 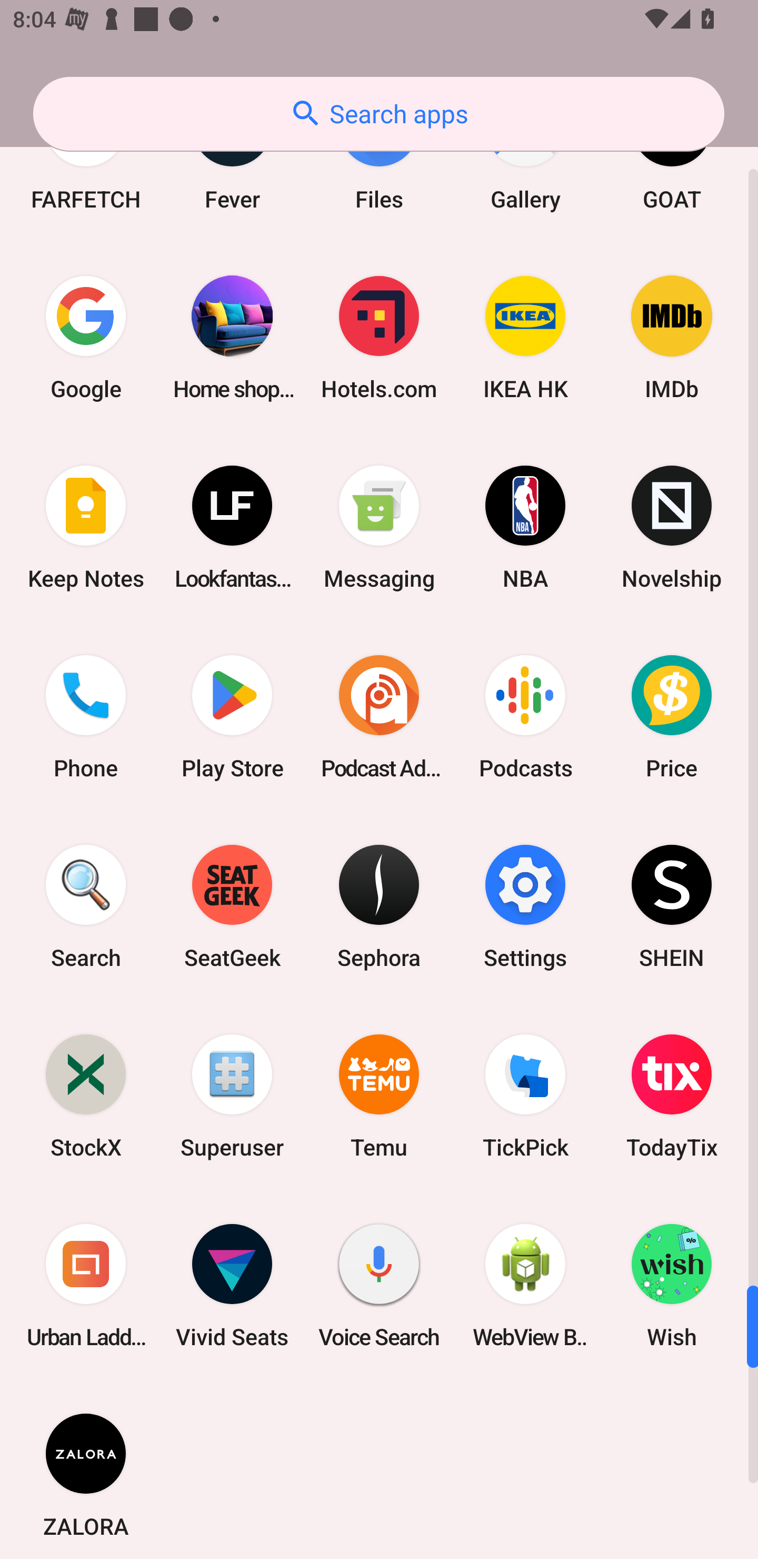 I want to click on Home shopping, so click(x=232, y=337).